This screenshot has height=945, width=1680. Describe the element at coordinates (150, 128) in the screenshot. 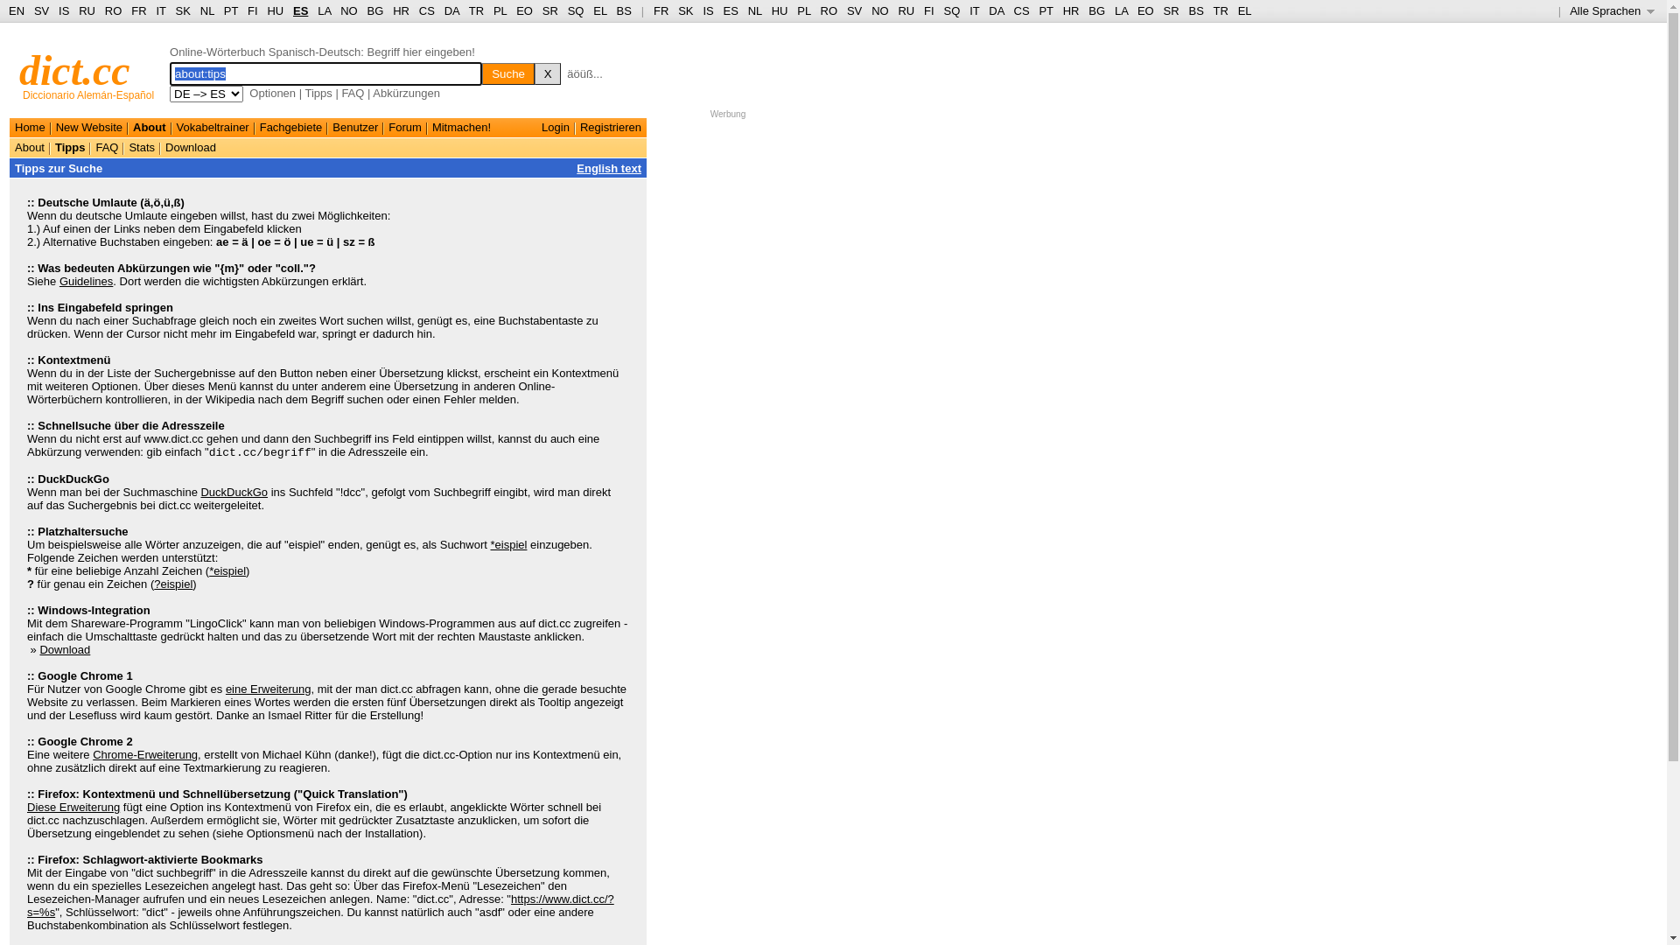

I see `About` at that location.